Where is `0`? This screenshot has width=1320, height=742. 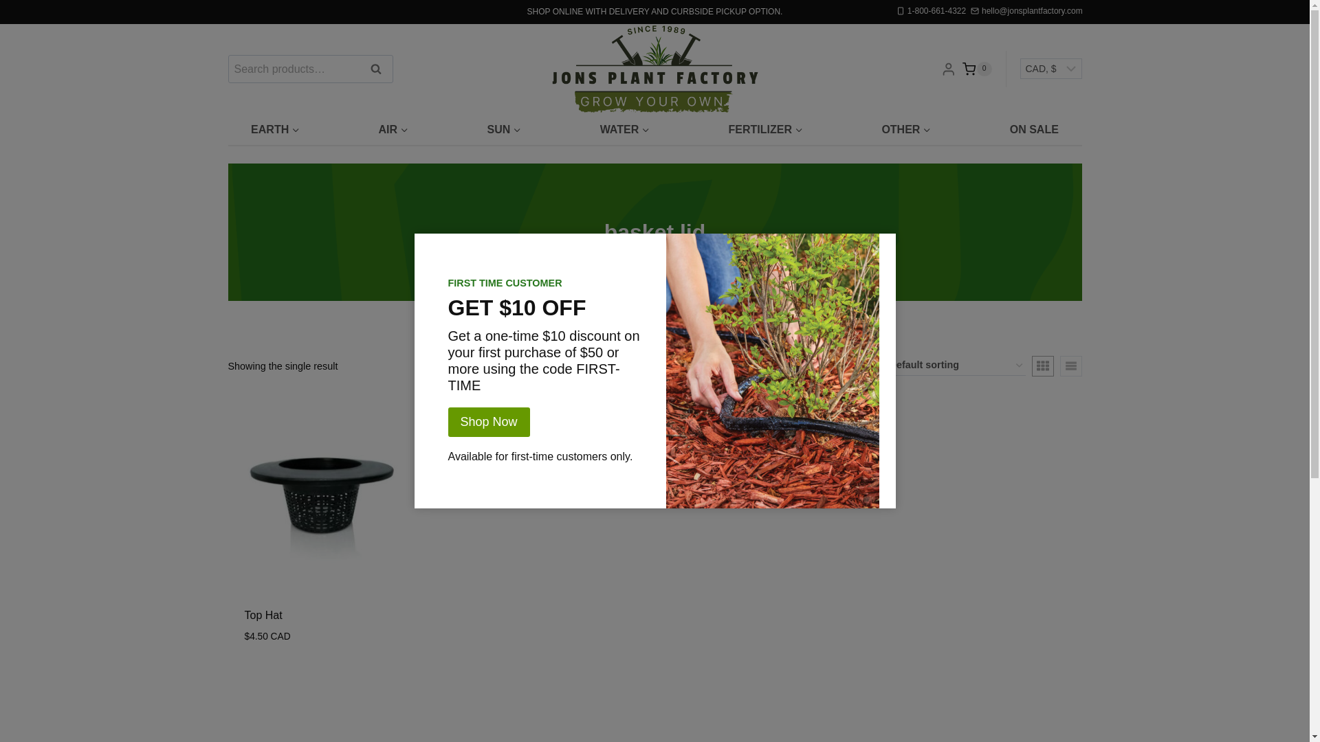
0 is located at coordinates (976, 69).